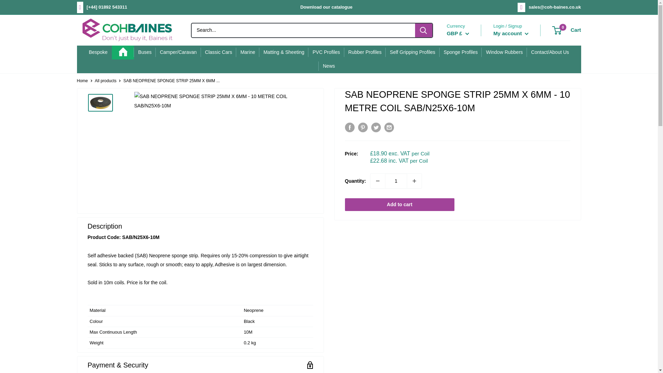  I want to click on BDT, so click(468, 199).